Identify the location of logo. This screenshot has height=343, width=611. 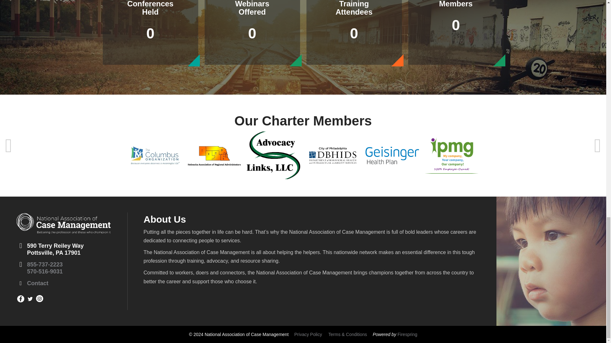
(63, 223).